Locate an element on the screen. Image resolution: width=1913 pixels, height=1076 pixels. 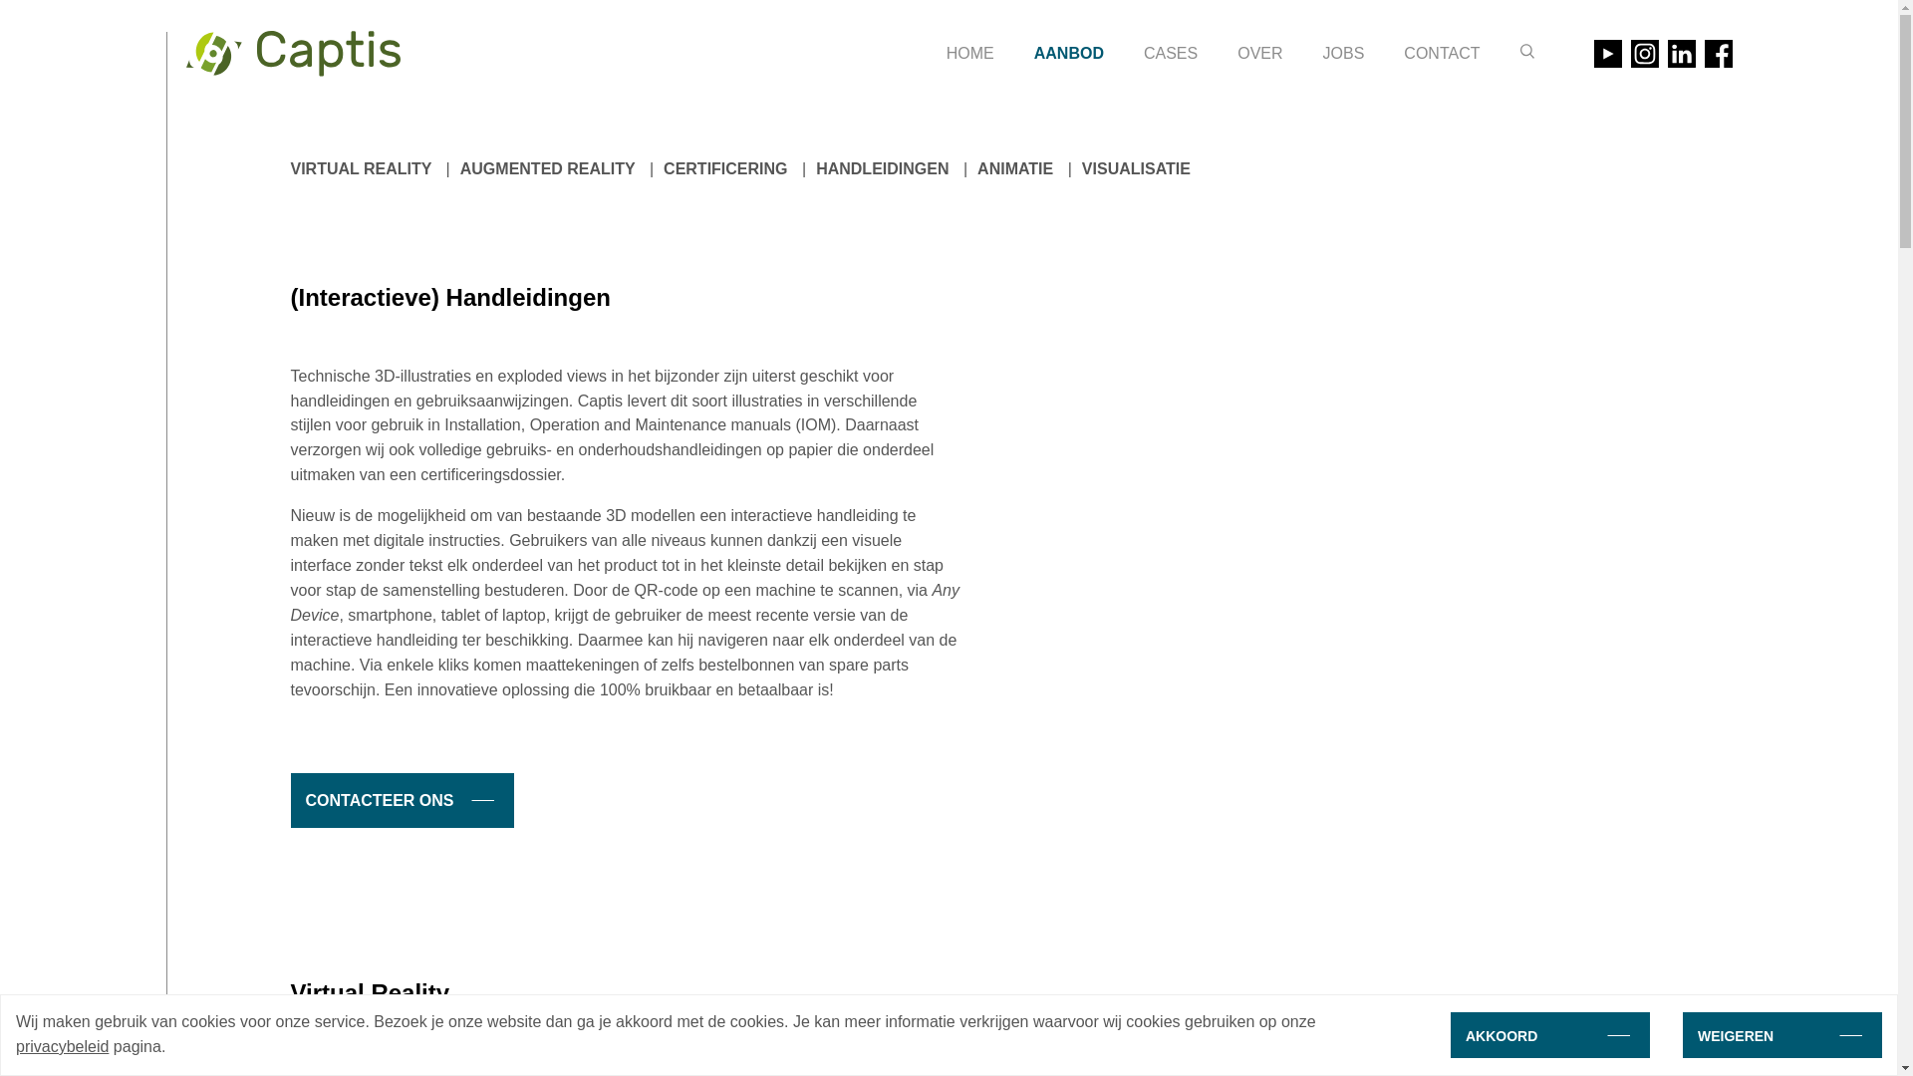
HANDLEIDINGEN is located at coordinates (883, 169).